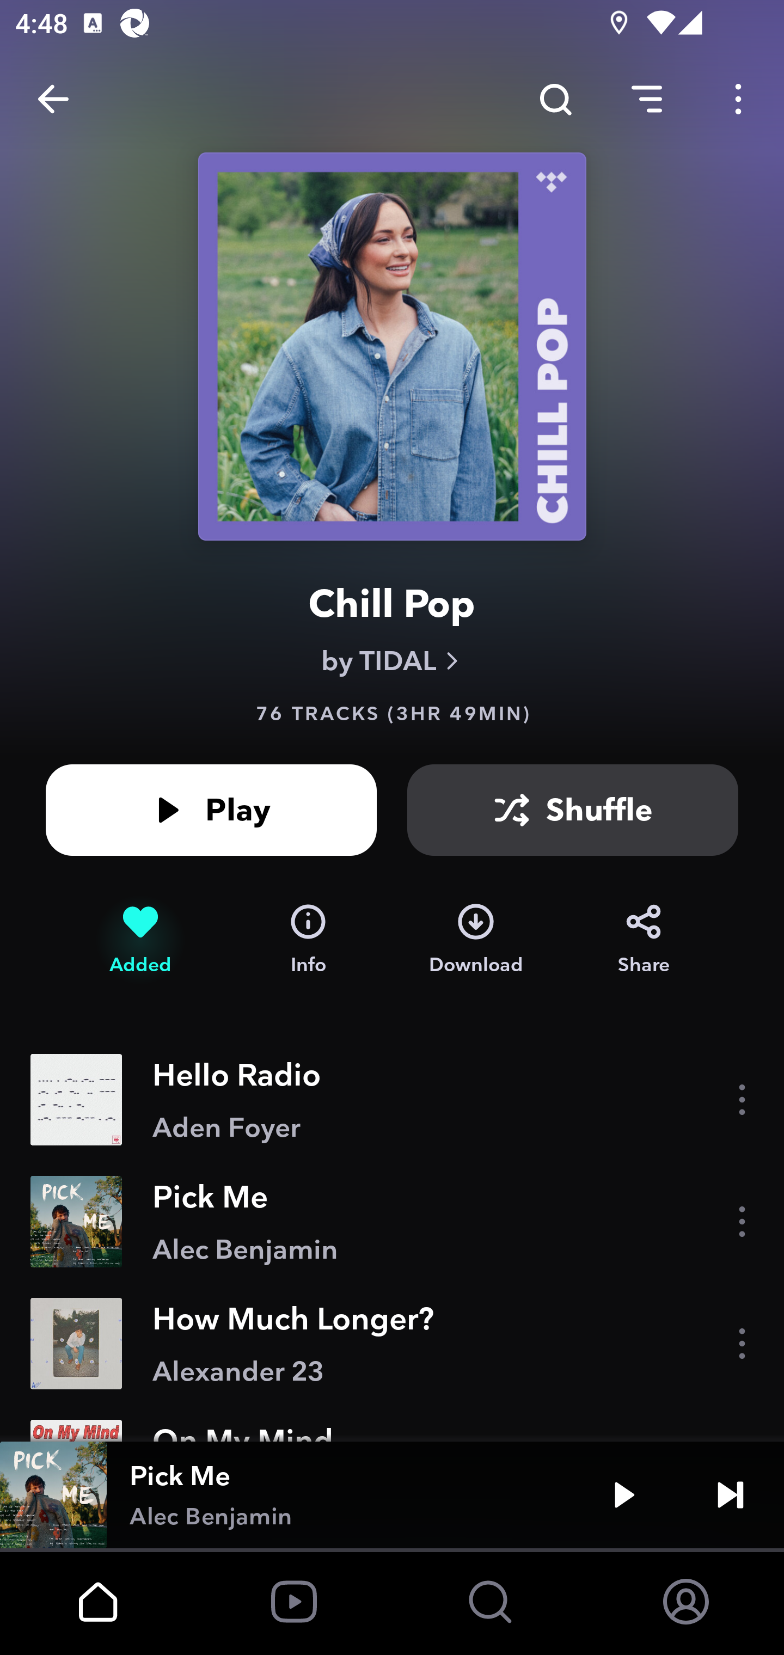 Image resolution: width=784 pixels, height=1655 pixels. I want to click on Back, so click(53, 99).